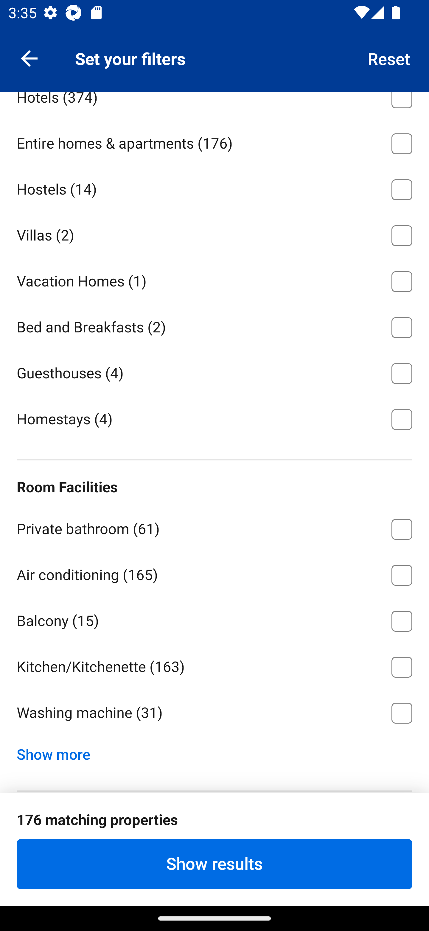 The image size is (429, 931). I want to click on Kitchen/Kitchenette ⁦(163), so click(214, 665).